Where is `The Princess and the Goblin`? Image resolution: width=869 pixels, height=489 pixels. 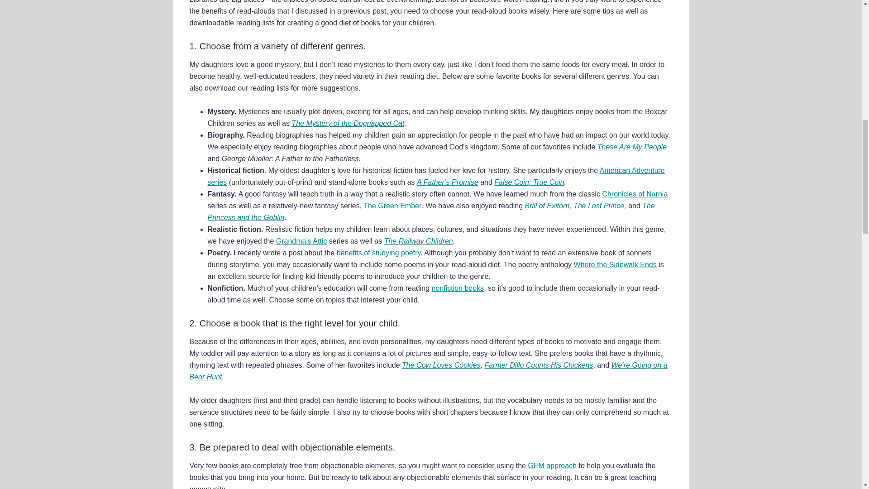 The Princess and the Goblin is located at coordinates (431, 212).